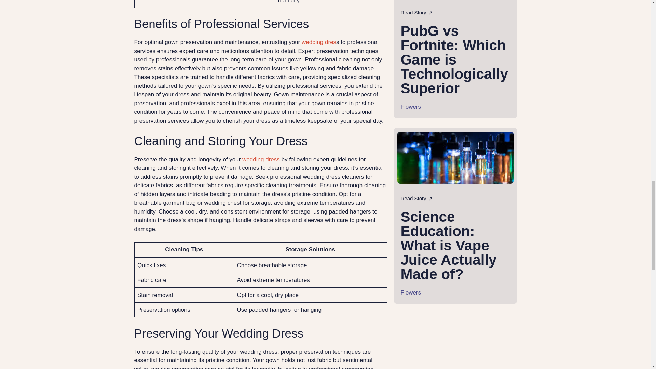 The image size is (656, 369). I want to click on Science Education: What is Vape Juice Actually Made of?, so click(449, 245).